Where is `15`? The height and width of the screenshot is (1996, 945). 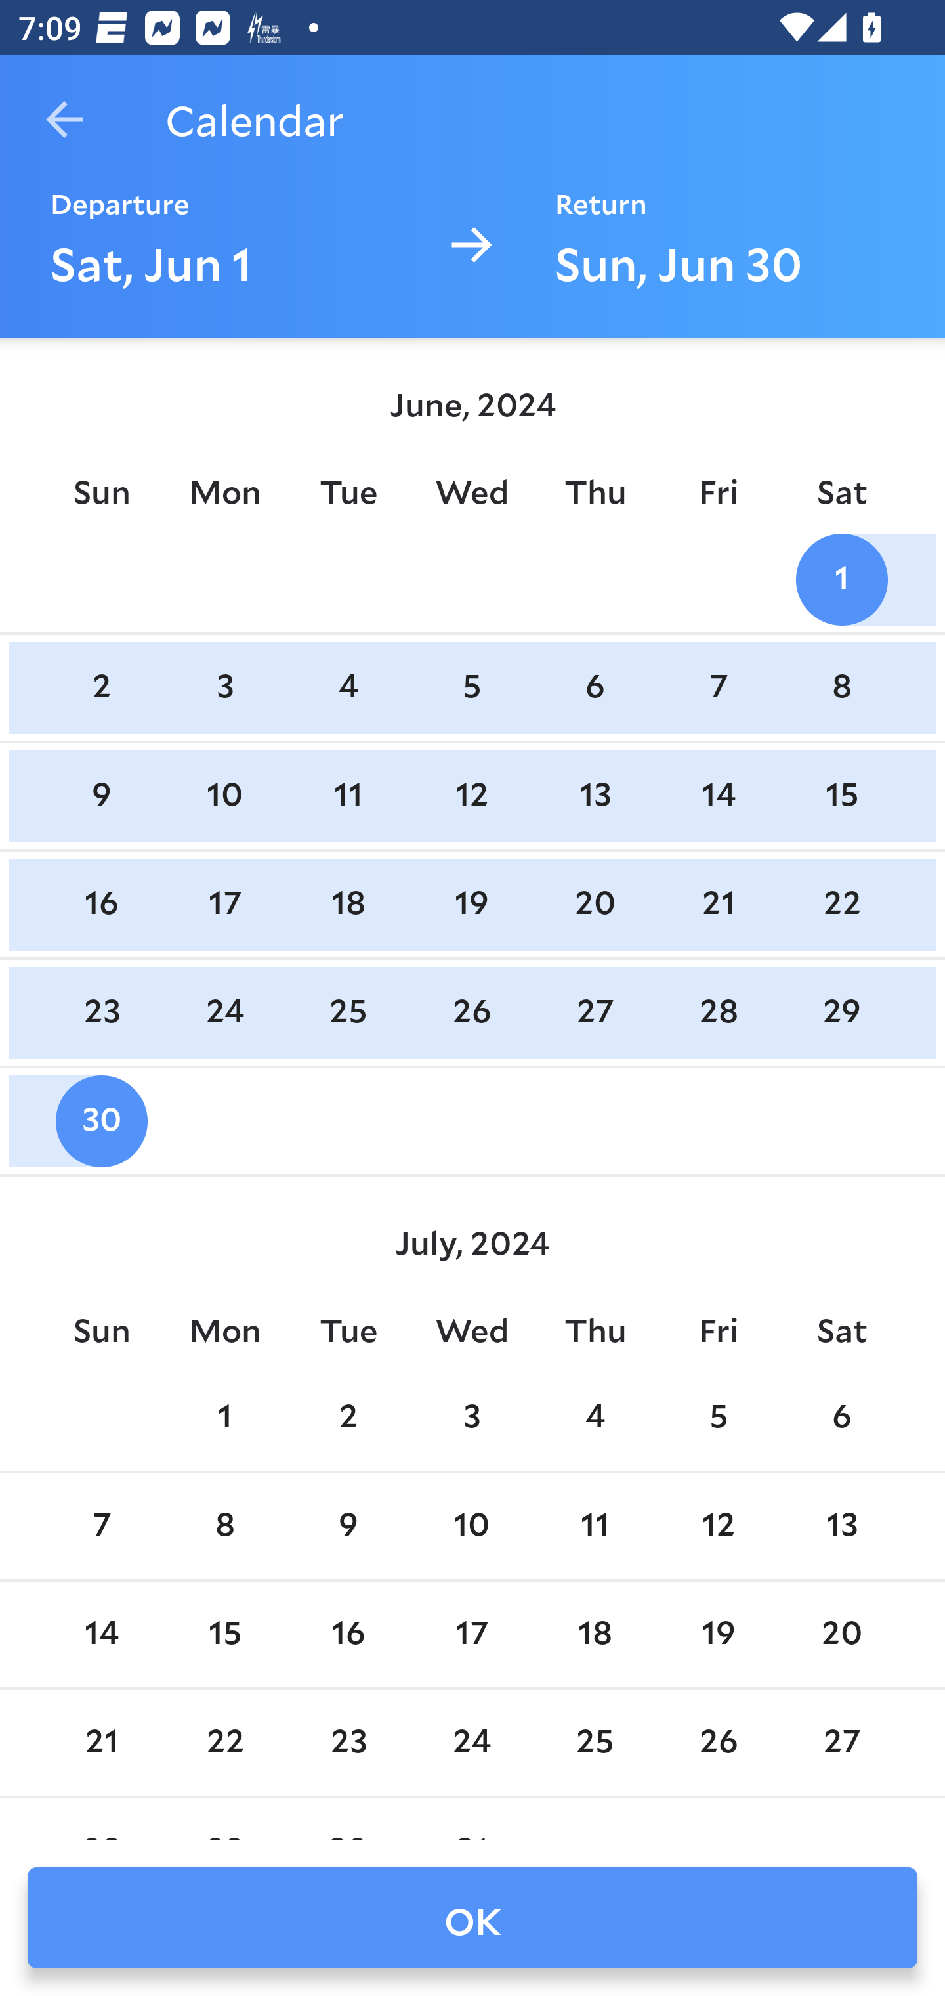
15 is located at coordinates (225, 1634).